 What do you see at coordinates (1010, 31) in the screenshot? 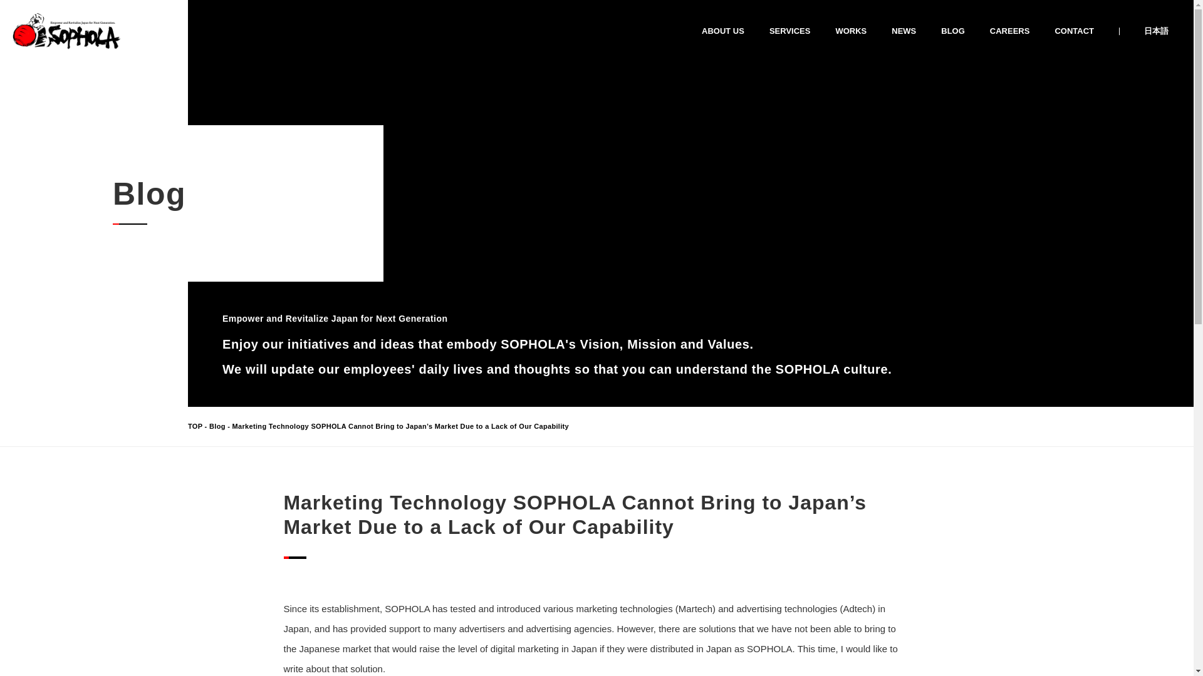
I see `CAREERS` at bounding box center [1010, 31].